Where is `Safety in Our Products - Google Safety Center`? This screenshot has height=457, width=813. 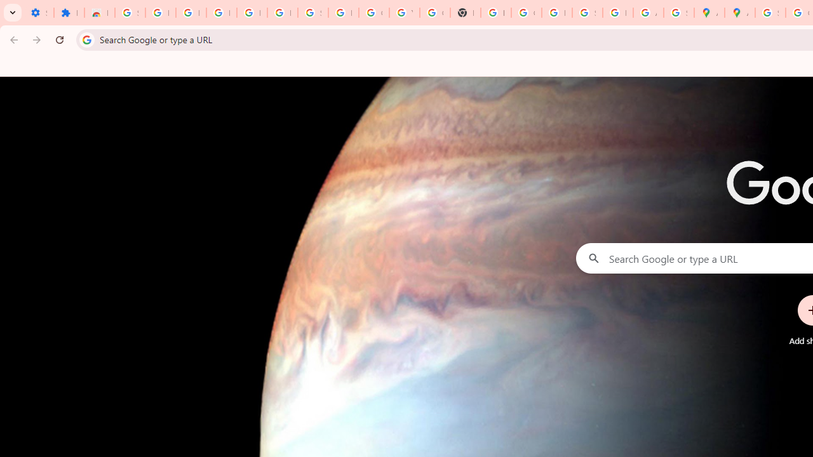 Safety in Our Products - Google Safety Center is located at coordinates (678, 13).